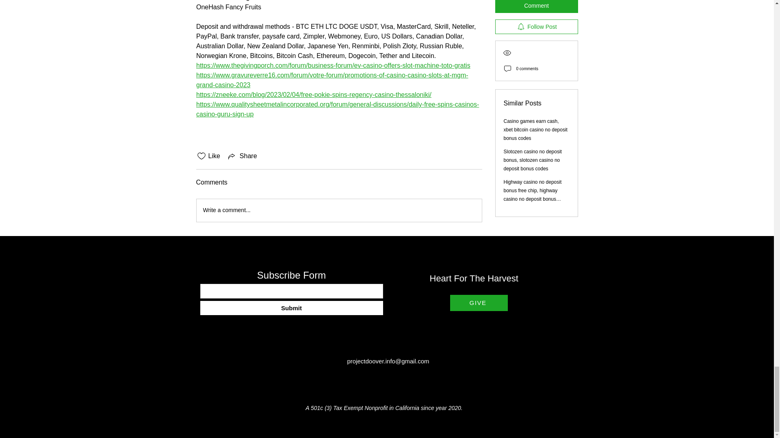 This screenshot has height=438, width=780. I want to click on GIVE, so click(479, 303).